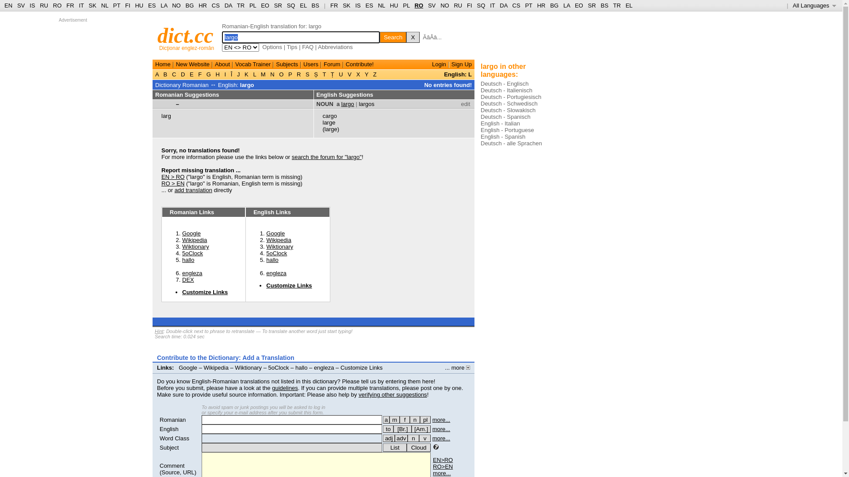 The height and width of the screenshot is (477, 849). I want to click on 5oClock, so click(193, 254).